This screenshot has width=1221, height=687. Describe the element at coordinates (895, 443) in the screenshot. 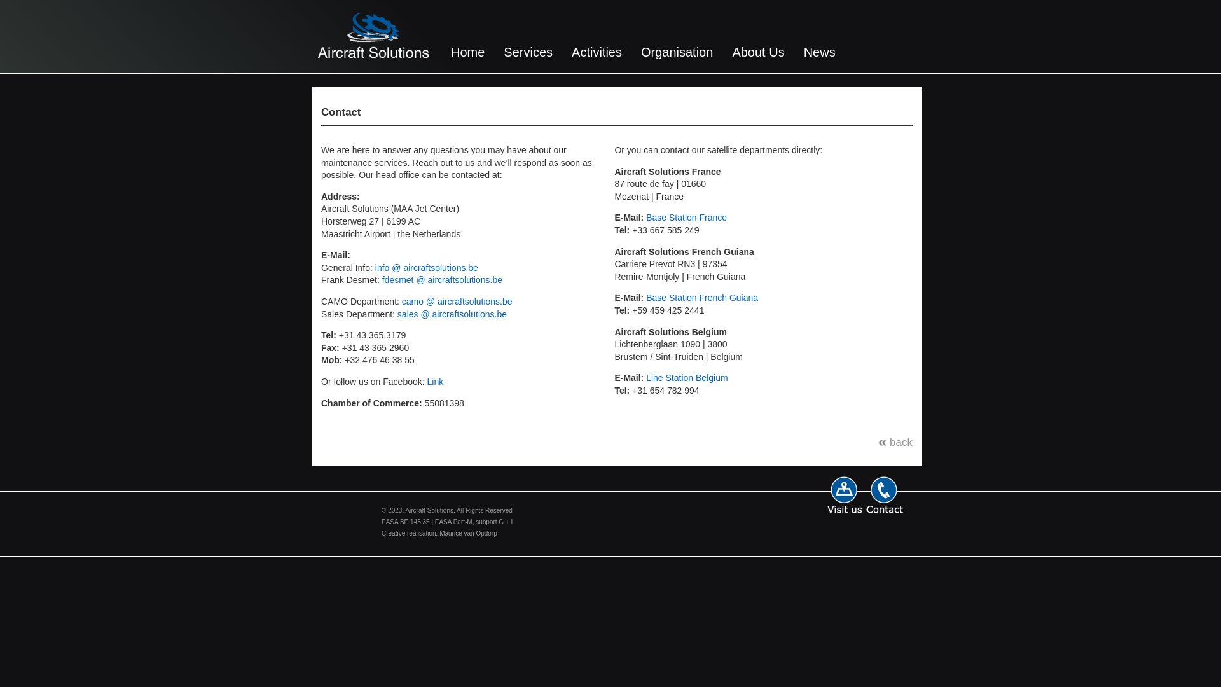

I see `back` at that location.